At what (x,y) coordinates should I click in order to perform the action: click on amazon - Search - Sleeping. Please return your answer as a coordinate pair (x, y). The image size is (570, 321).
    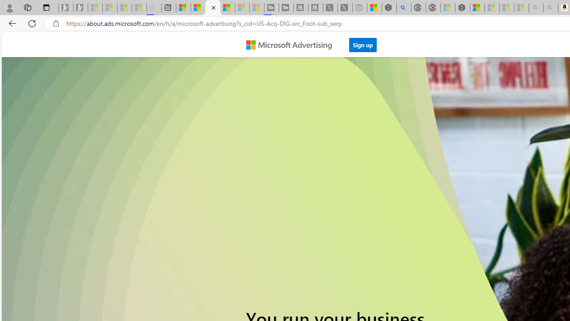
    Looking at the image, I should click on (536, 8).